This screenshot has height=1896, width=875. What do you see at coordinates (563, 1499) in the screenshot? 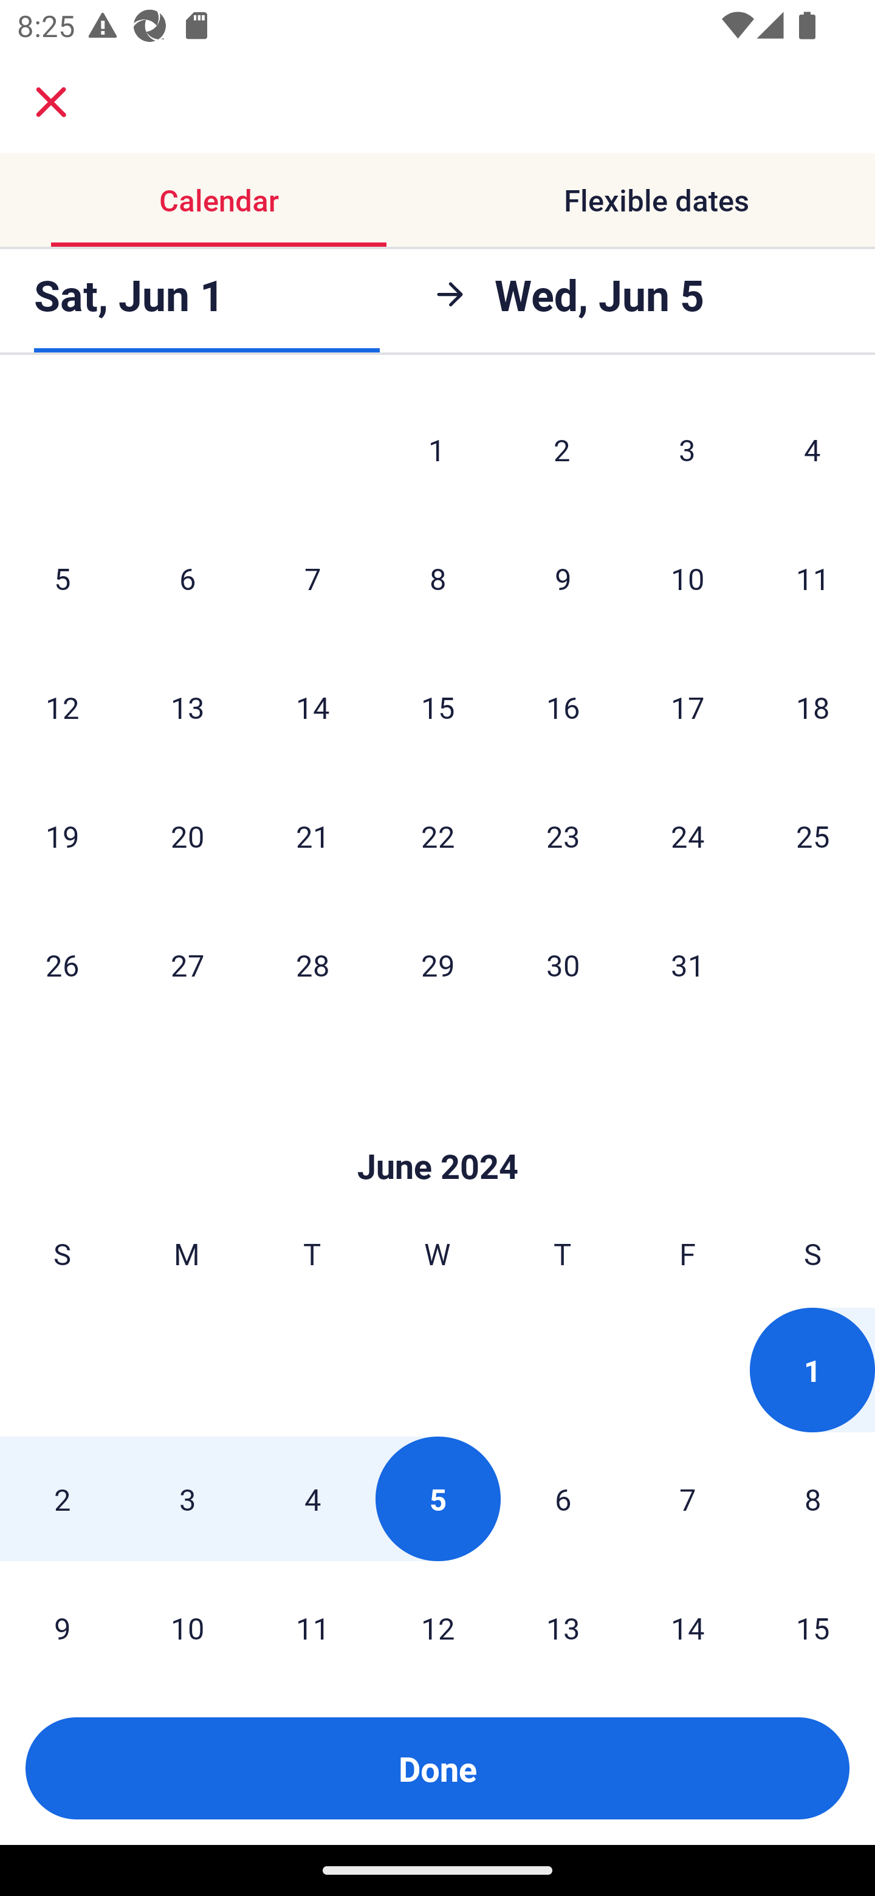
I see `6 Thursday, June 6, 2024` at bounding box center [563, 1499].